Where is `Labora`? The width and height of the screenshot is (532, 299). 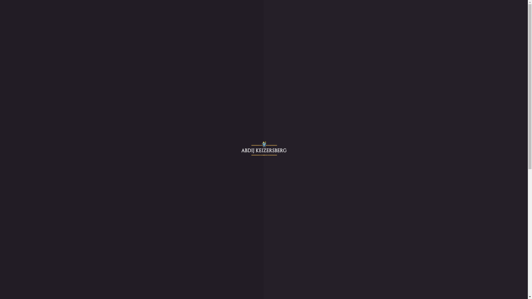 Labora is located at coordinates (19, 215).